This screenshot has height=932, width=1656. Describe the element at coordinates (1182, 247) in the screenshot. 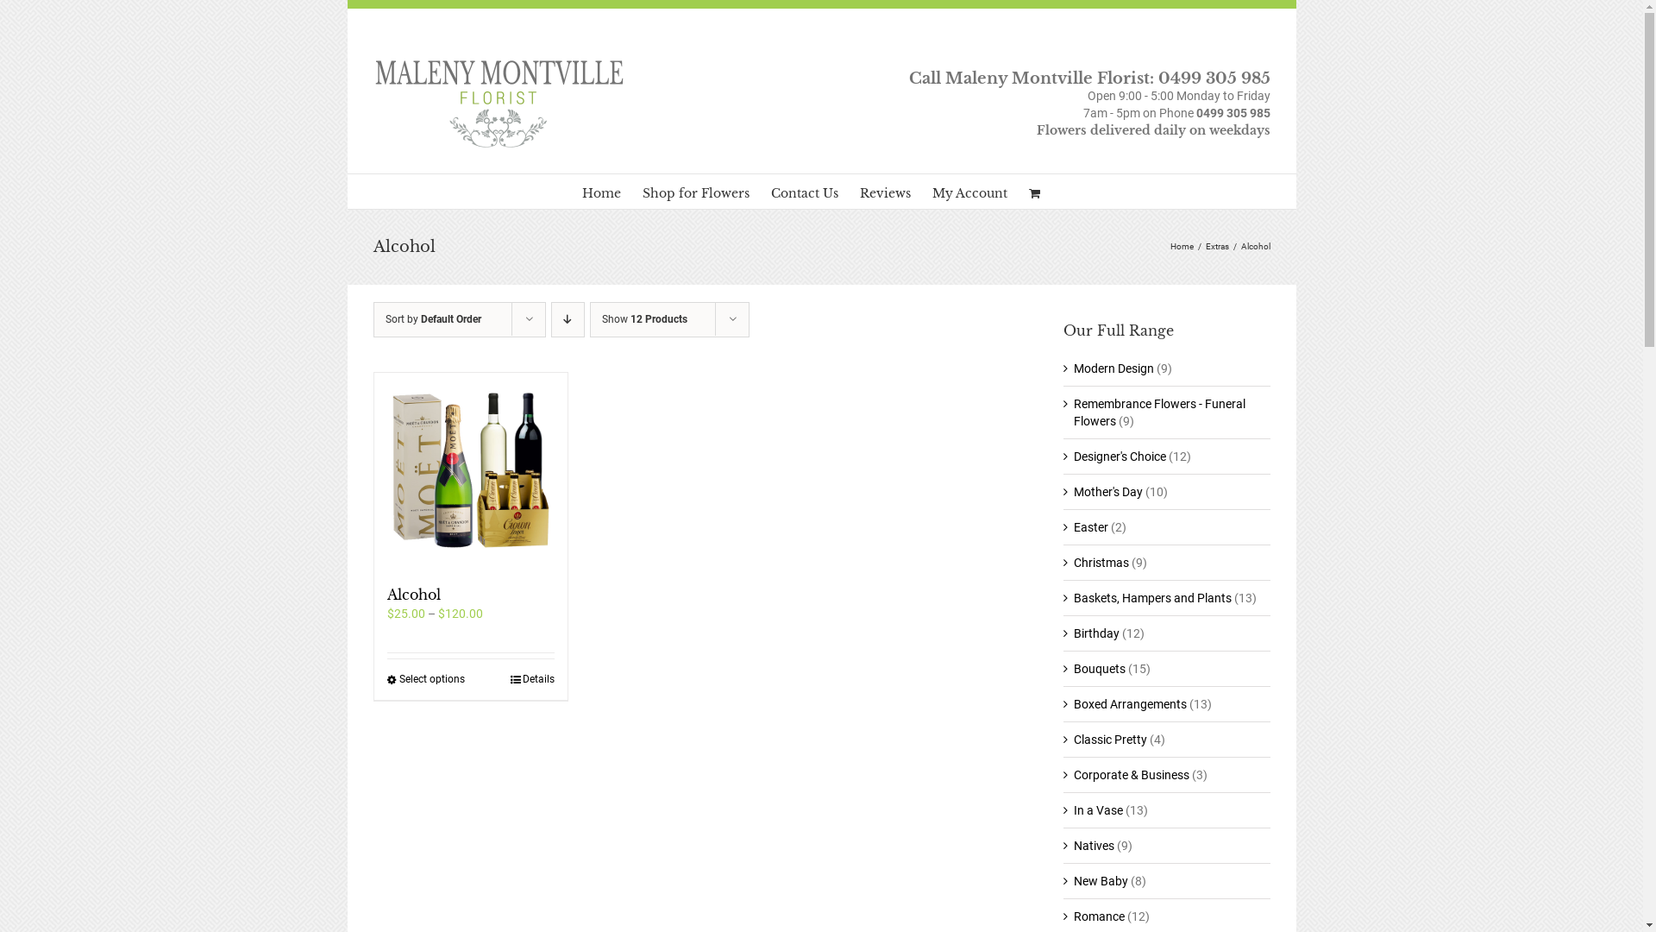

I see `Home` at that location.